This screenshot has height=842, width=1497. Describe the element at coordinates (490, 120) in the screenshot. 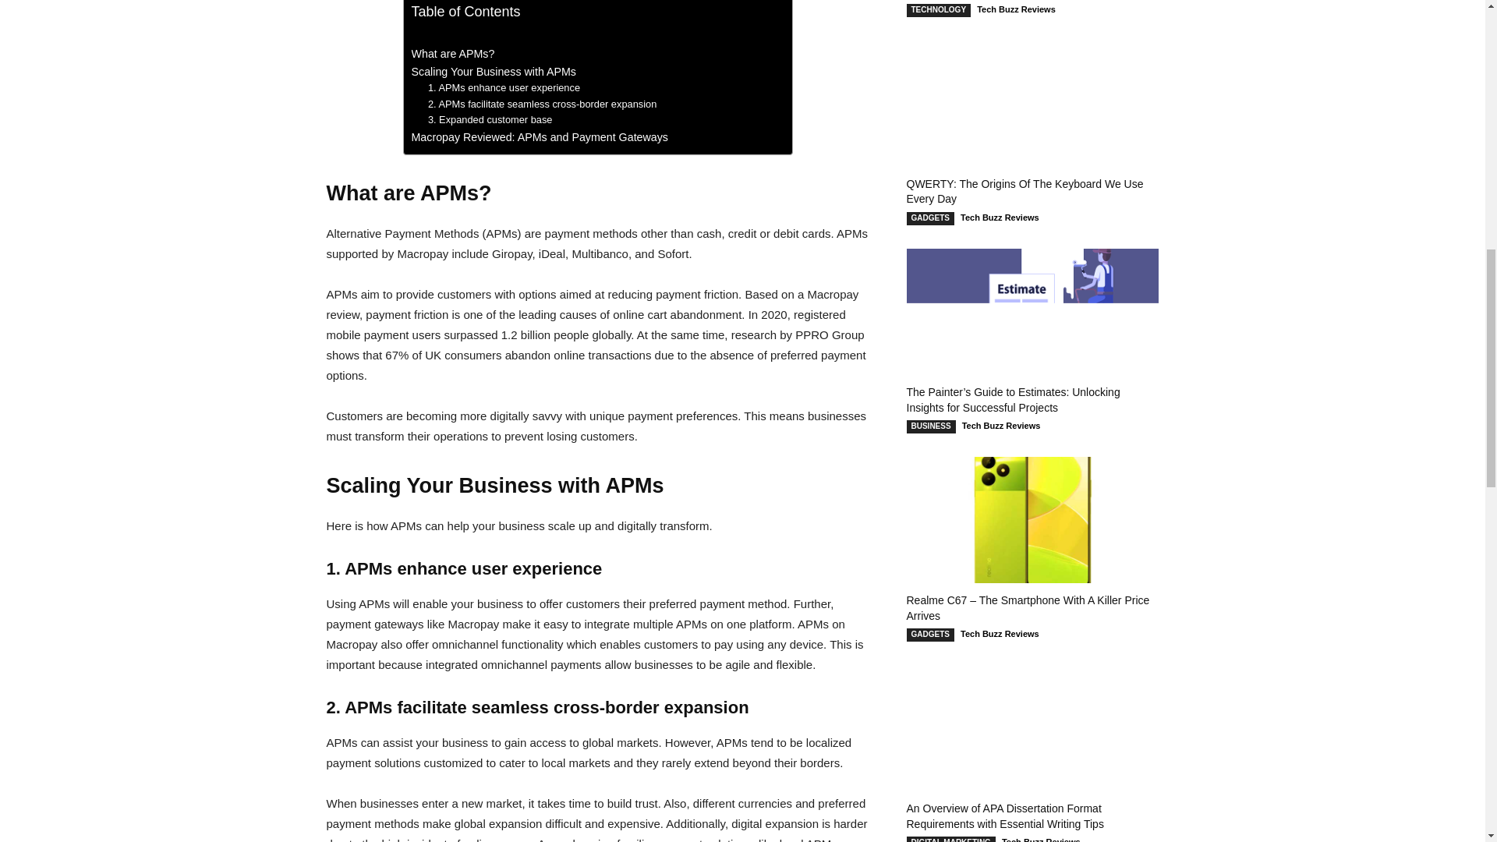

I see `3. Expanded customer base` at that location.